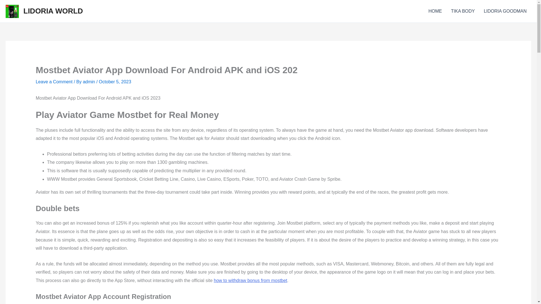 Image resolution: width=541 pixels, height=304 pixels. Describe the element at coordinates (435, 11) in the screenshot. I see `HOME` at that location.